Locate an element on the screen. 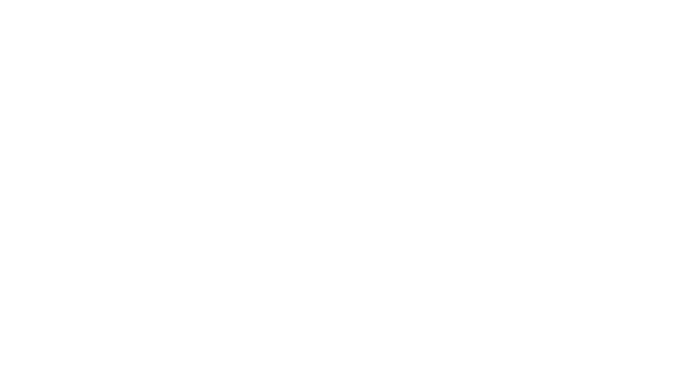 The width and height of the screenshot is (676, 380). Enter Immersive Reader (F9) is located at coordinates (523, 28).